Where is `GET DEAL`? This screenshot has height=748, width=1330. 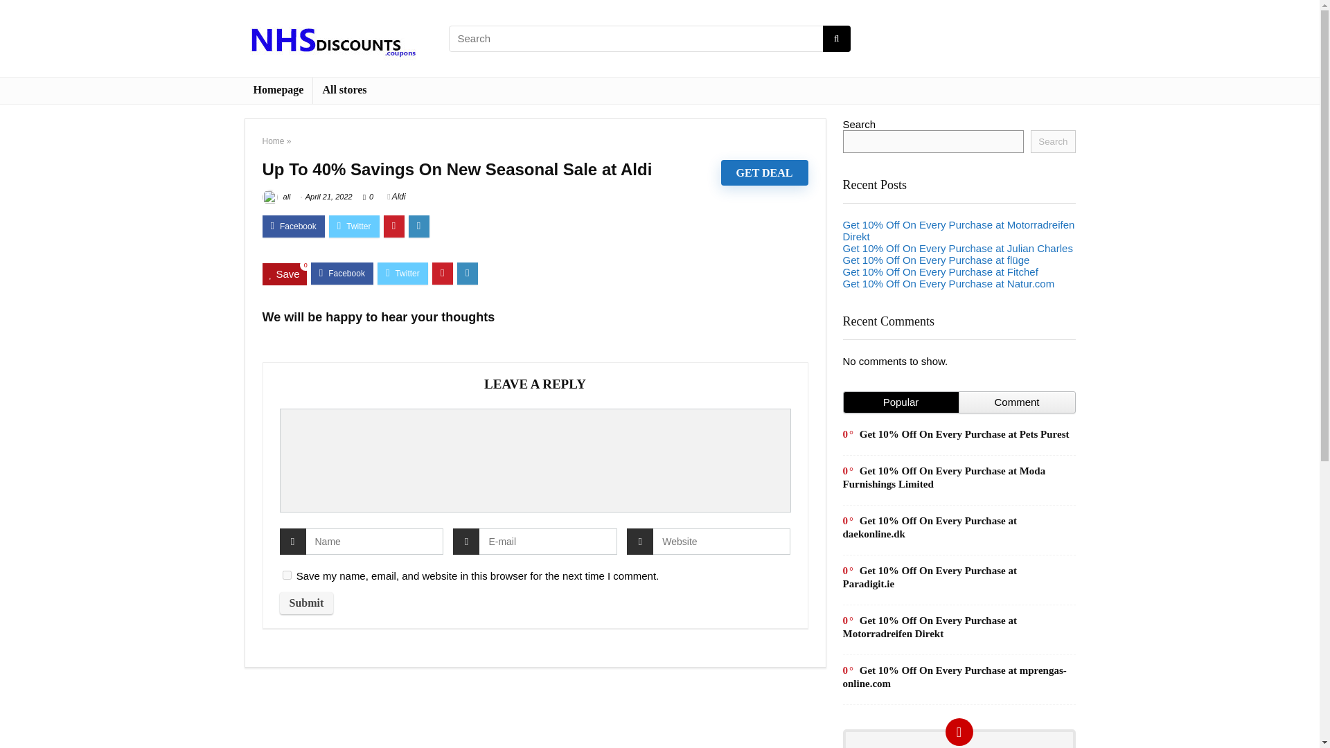
GET DEAL is located at coordinates (765, 172).